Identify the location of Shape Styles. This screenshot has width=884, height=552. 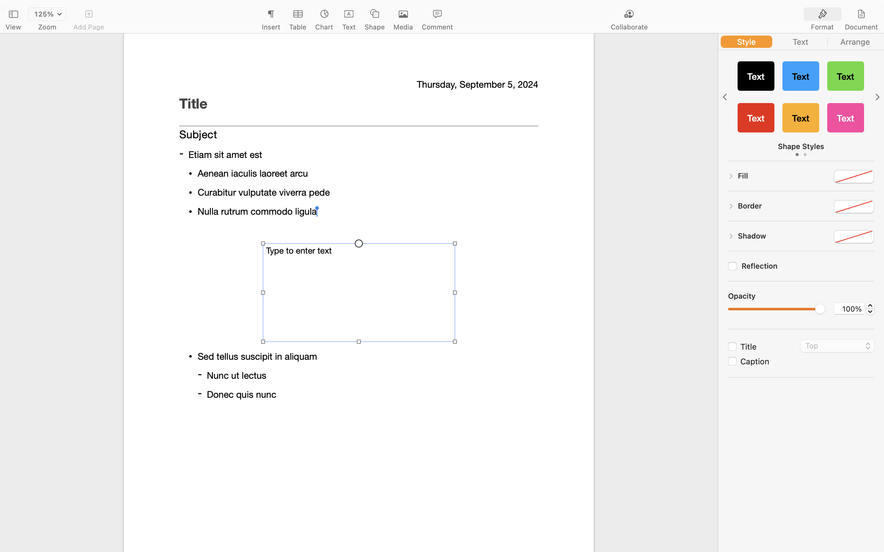
(801, 146).